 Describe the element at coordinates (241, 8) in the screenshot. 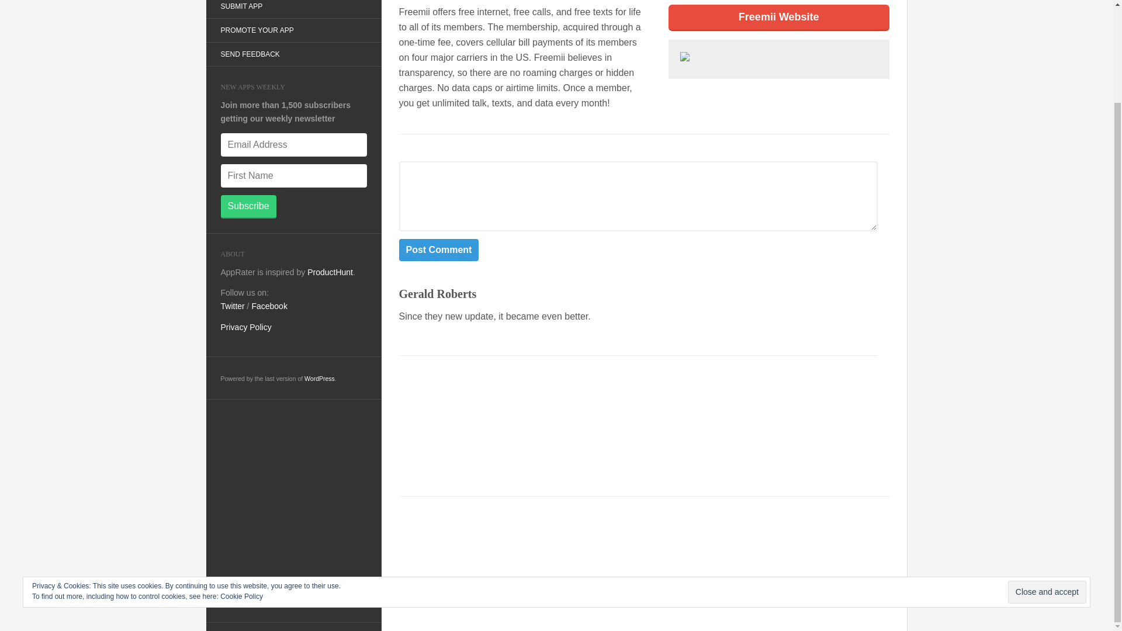

I see `SUBMIT APP` at that location.